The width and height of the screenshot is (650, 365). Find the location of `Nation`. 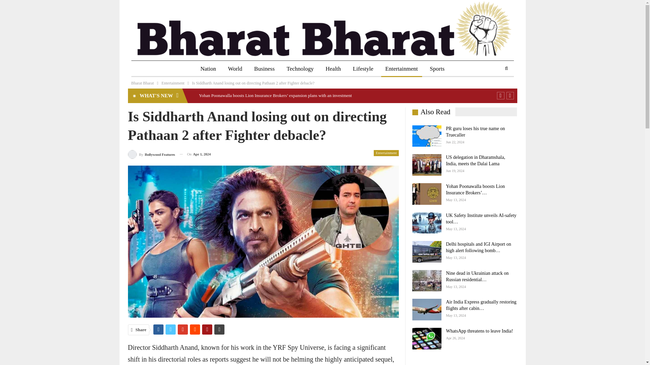

Nation is located at coordinates (208, 69).